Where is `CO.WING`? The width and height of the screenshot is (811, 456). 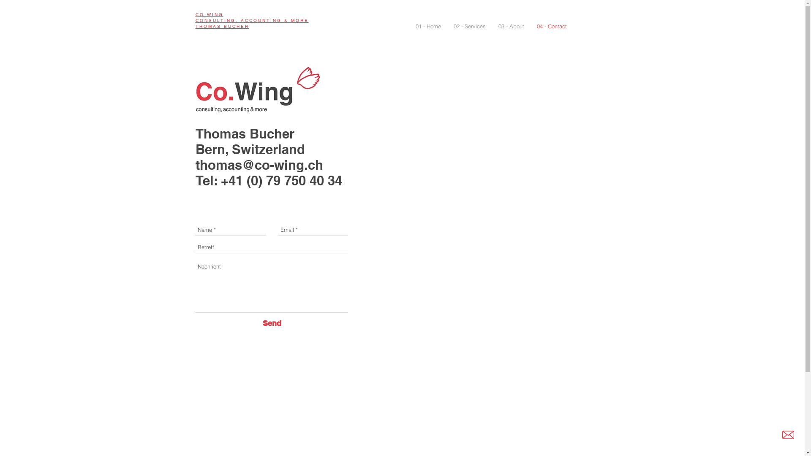 CO.WING is located at coordinates (209, 14).